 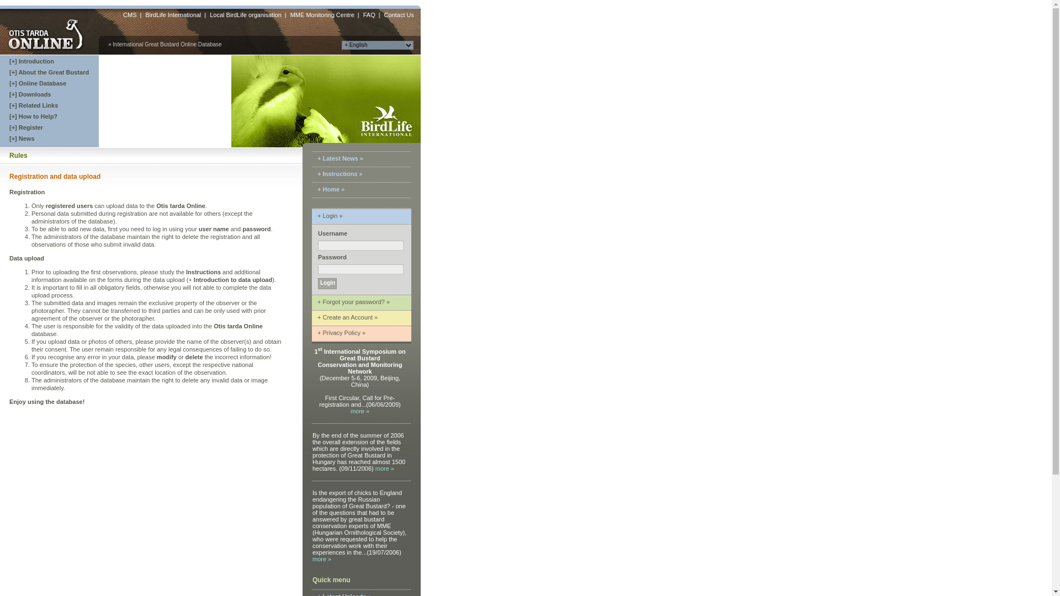 I want to click on FAQ, so click(x=369, y=13).